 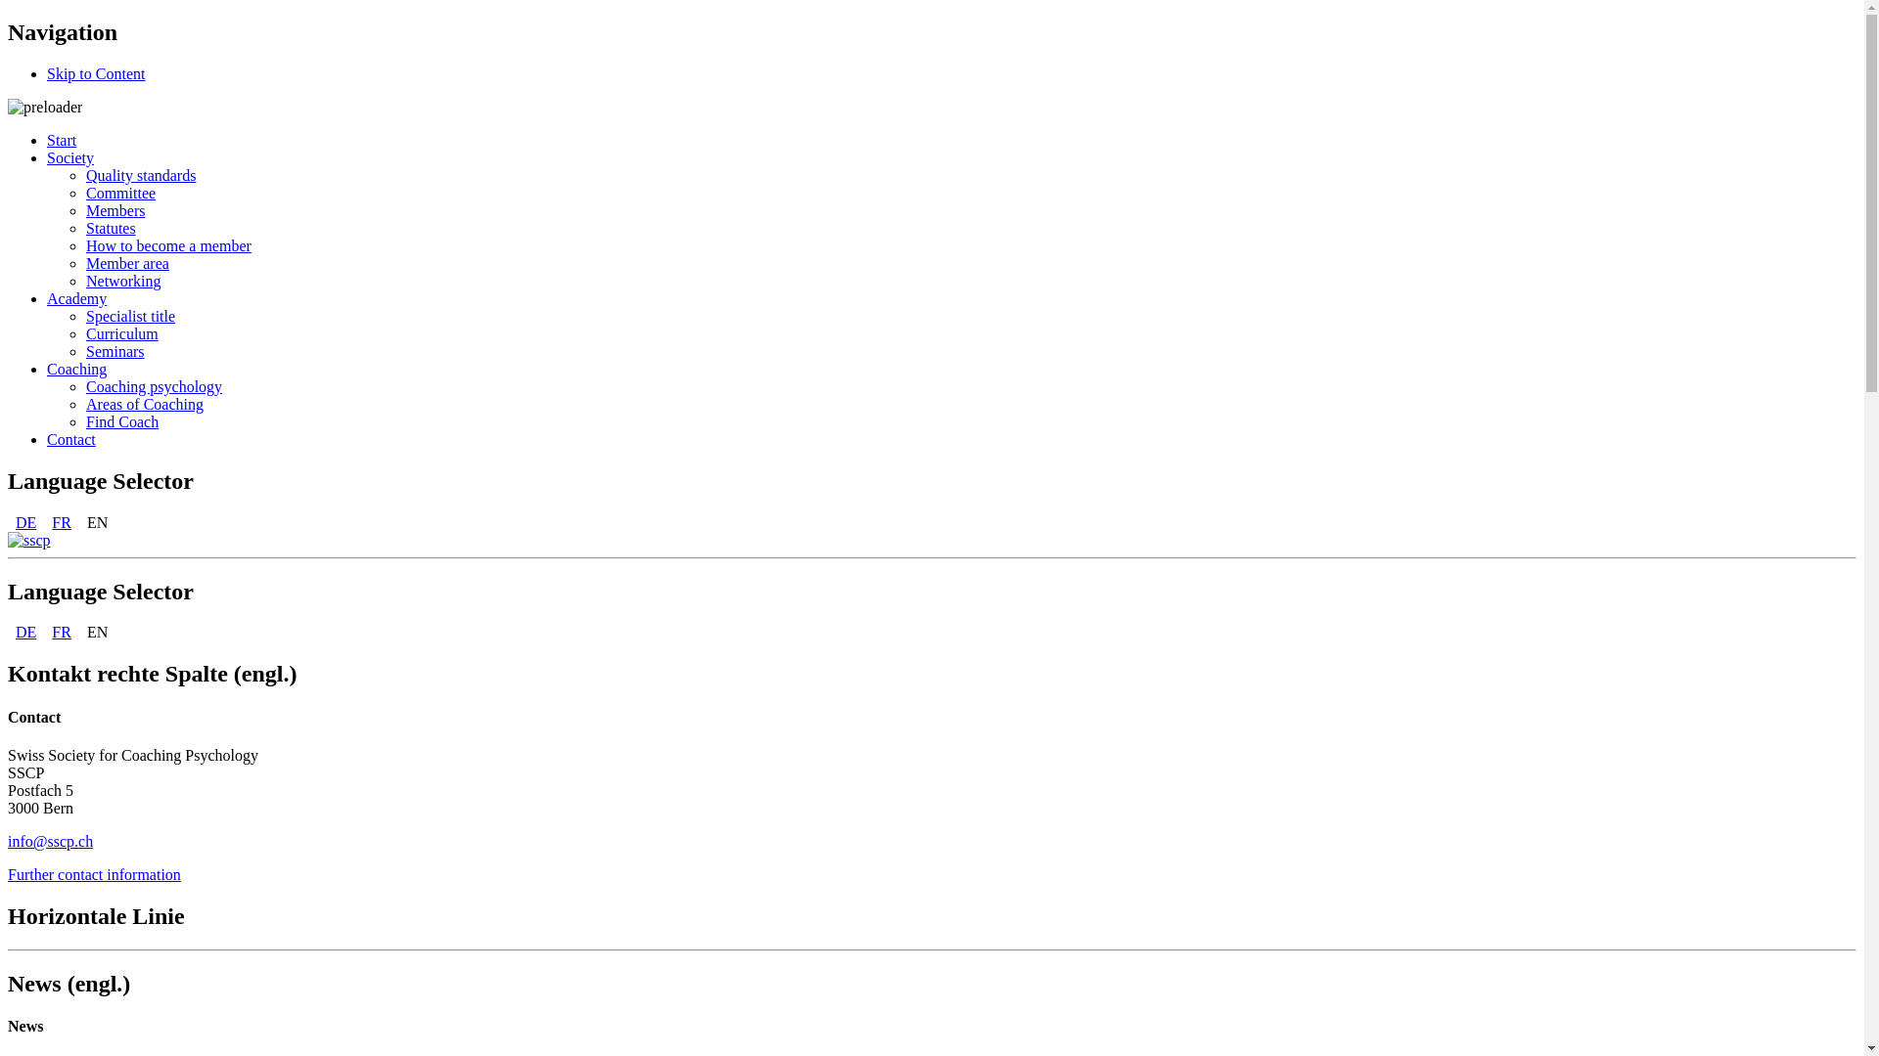 I want to click on info@sscp.ch, so click(x=51, y=841).